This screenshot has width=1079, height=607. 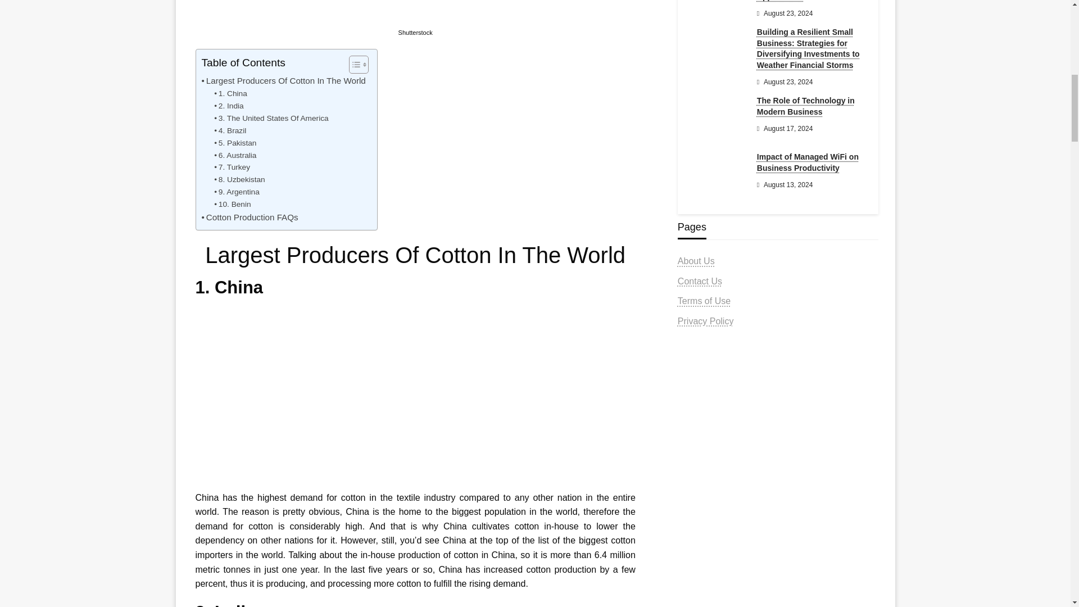 What do you see at coordinates (232, 167) in the screenshot?
I see `7. Turkey` at bounding box center [232, 167].